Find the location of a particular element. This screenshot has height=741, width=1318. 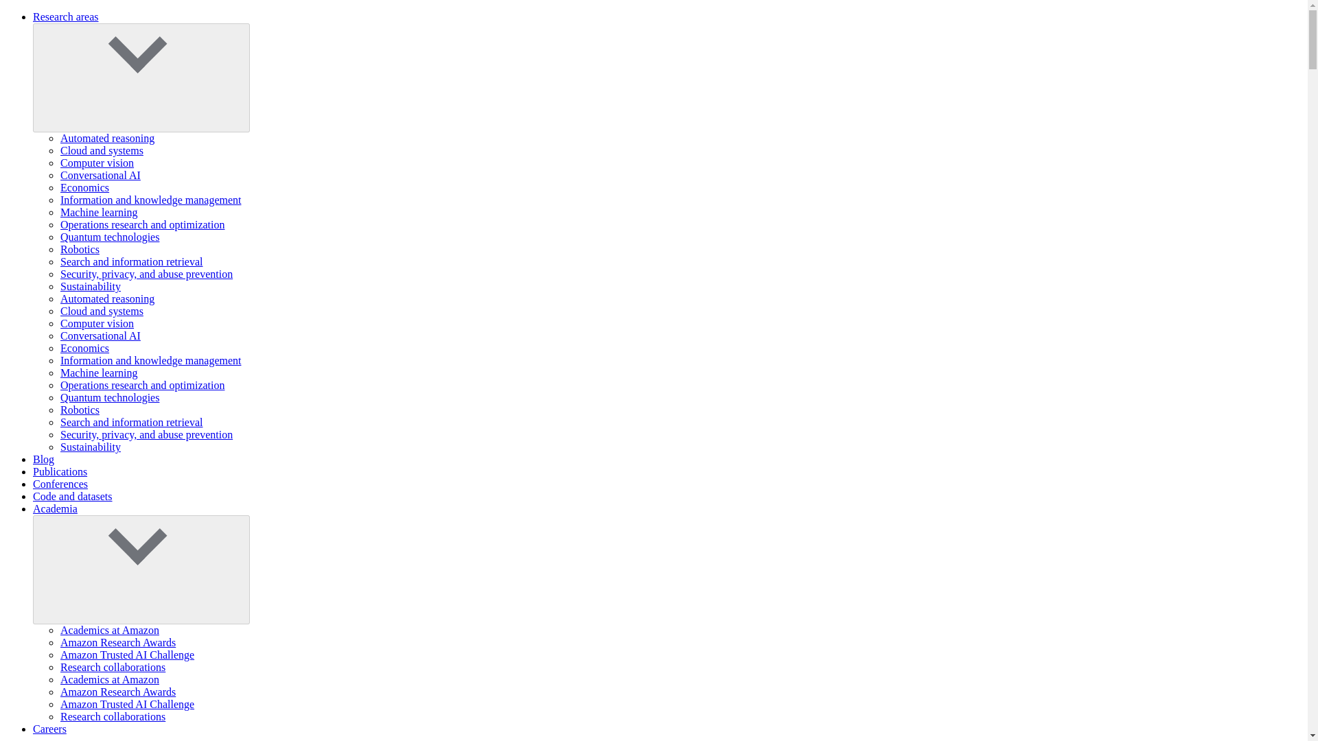

Blog is located at coordinates (43, 459).